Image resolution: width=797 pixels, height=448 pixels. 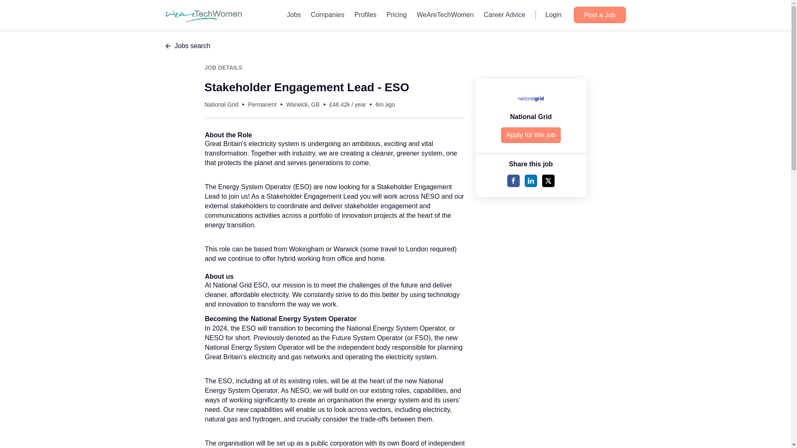 What do you see at coordinates (531, 181) in the screenshot?
I see `Share to Linkedin` at bounding box center [531, 181].